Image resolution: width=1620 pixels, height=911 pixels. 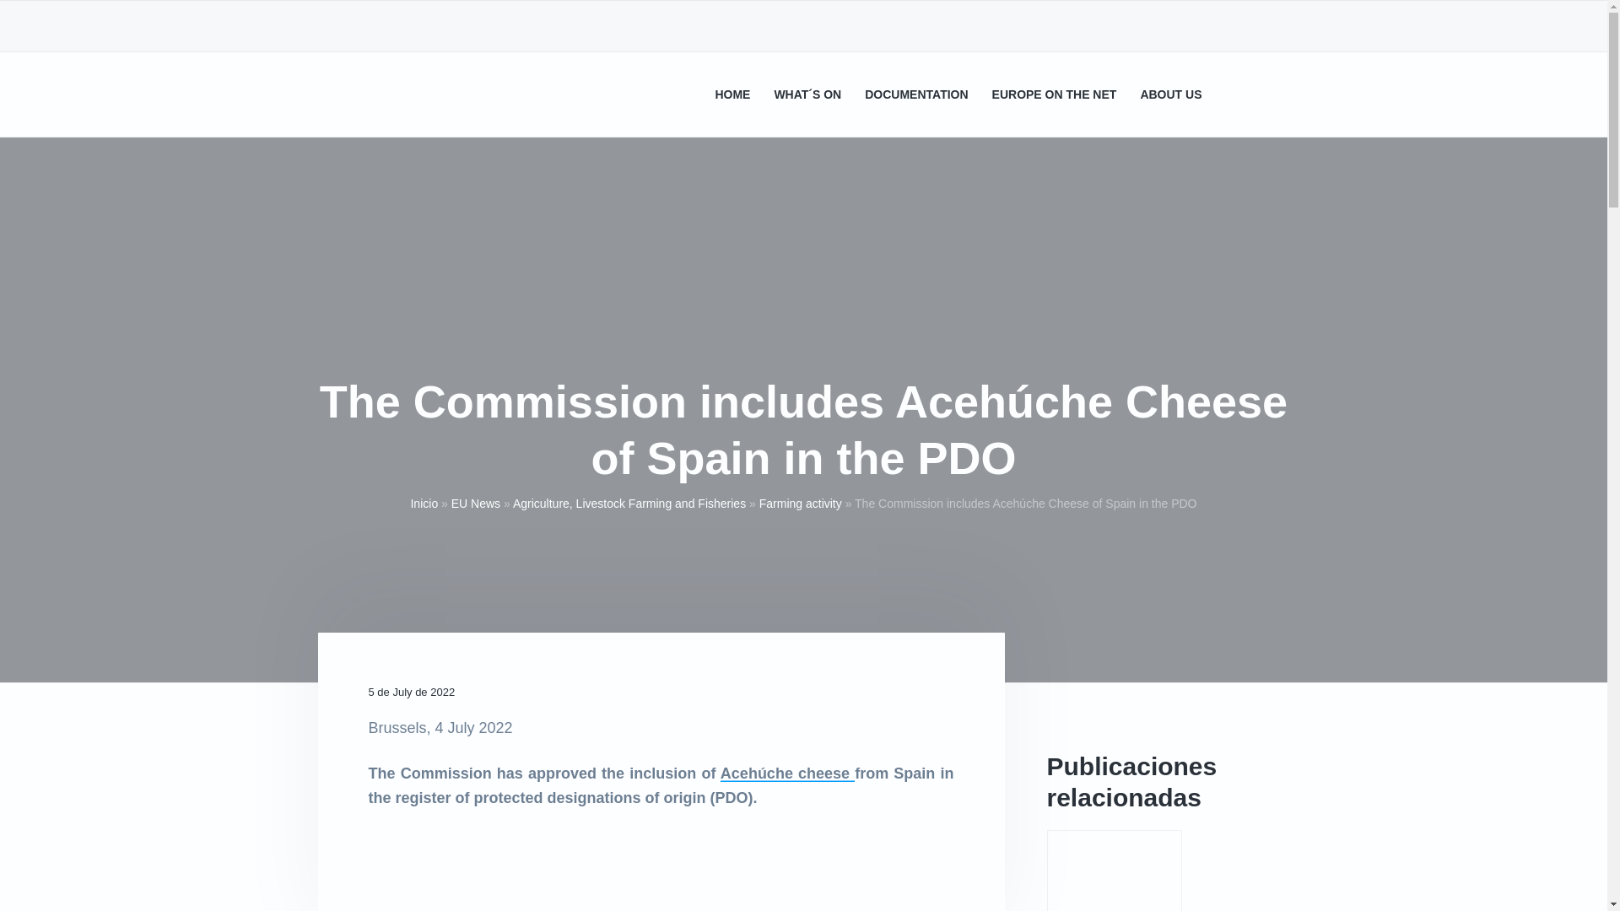 I want to click on Inicio, so click(x=424, y=503).